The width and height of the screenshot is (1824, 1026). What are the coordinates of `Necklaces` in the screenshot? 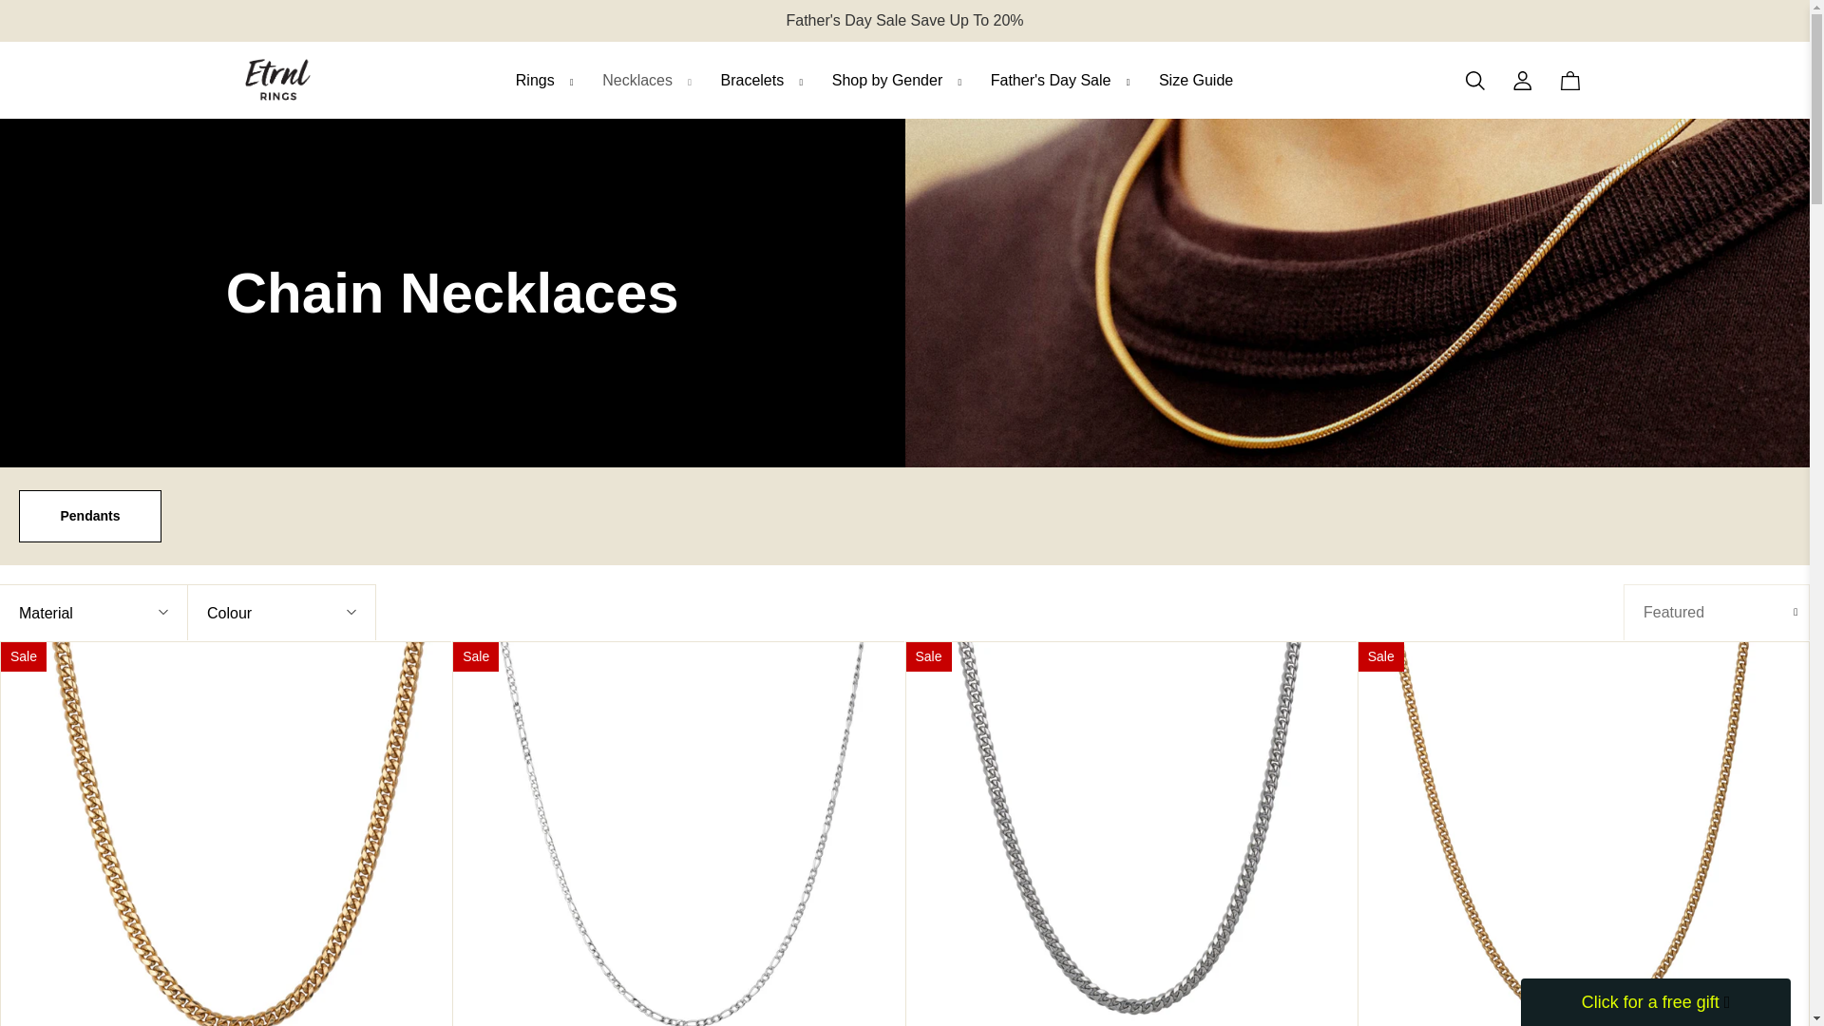 It's located at (652, 81).